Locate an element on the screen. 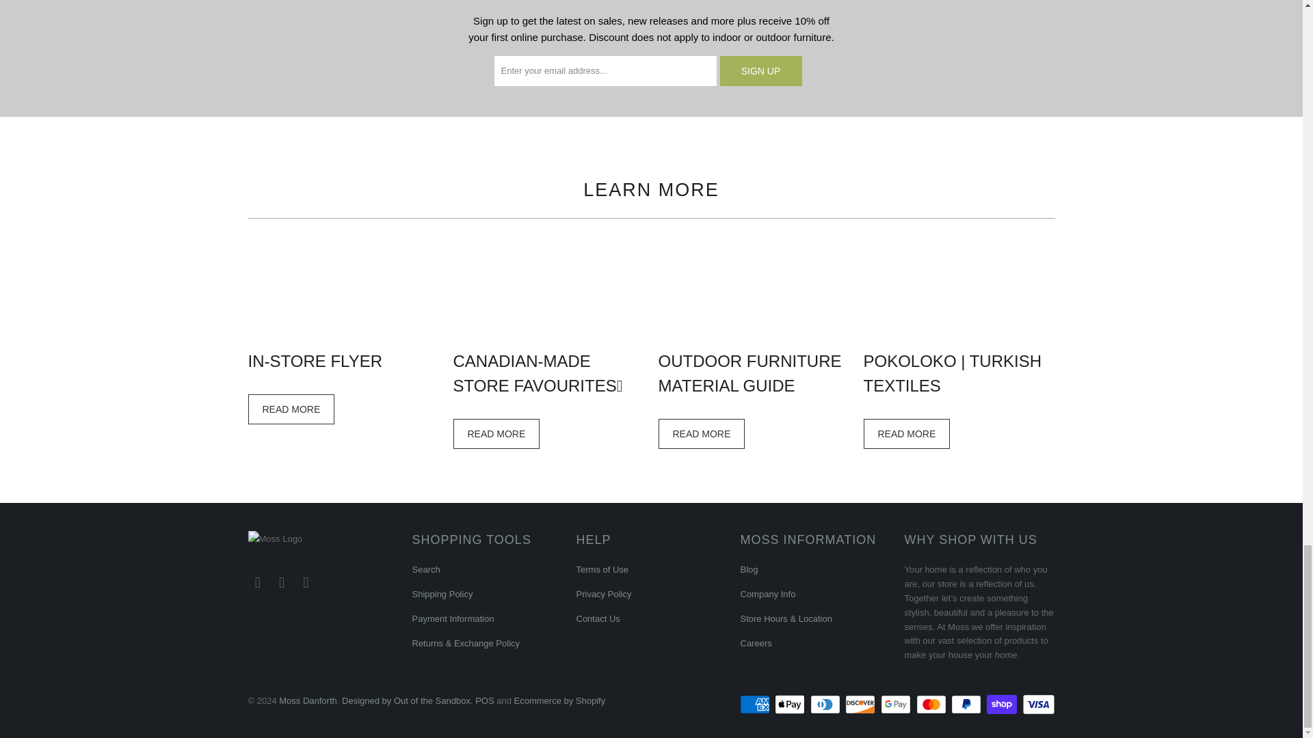 The image size is (1313, 738). Visa is located at coordinates (1037, 705).